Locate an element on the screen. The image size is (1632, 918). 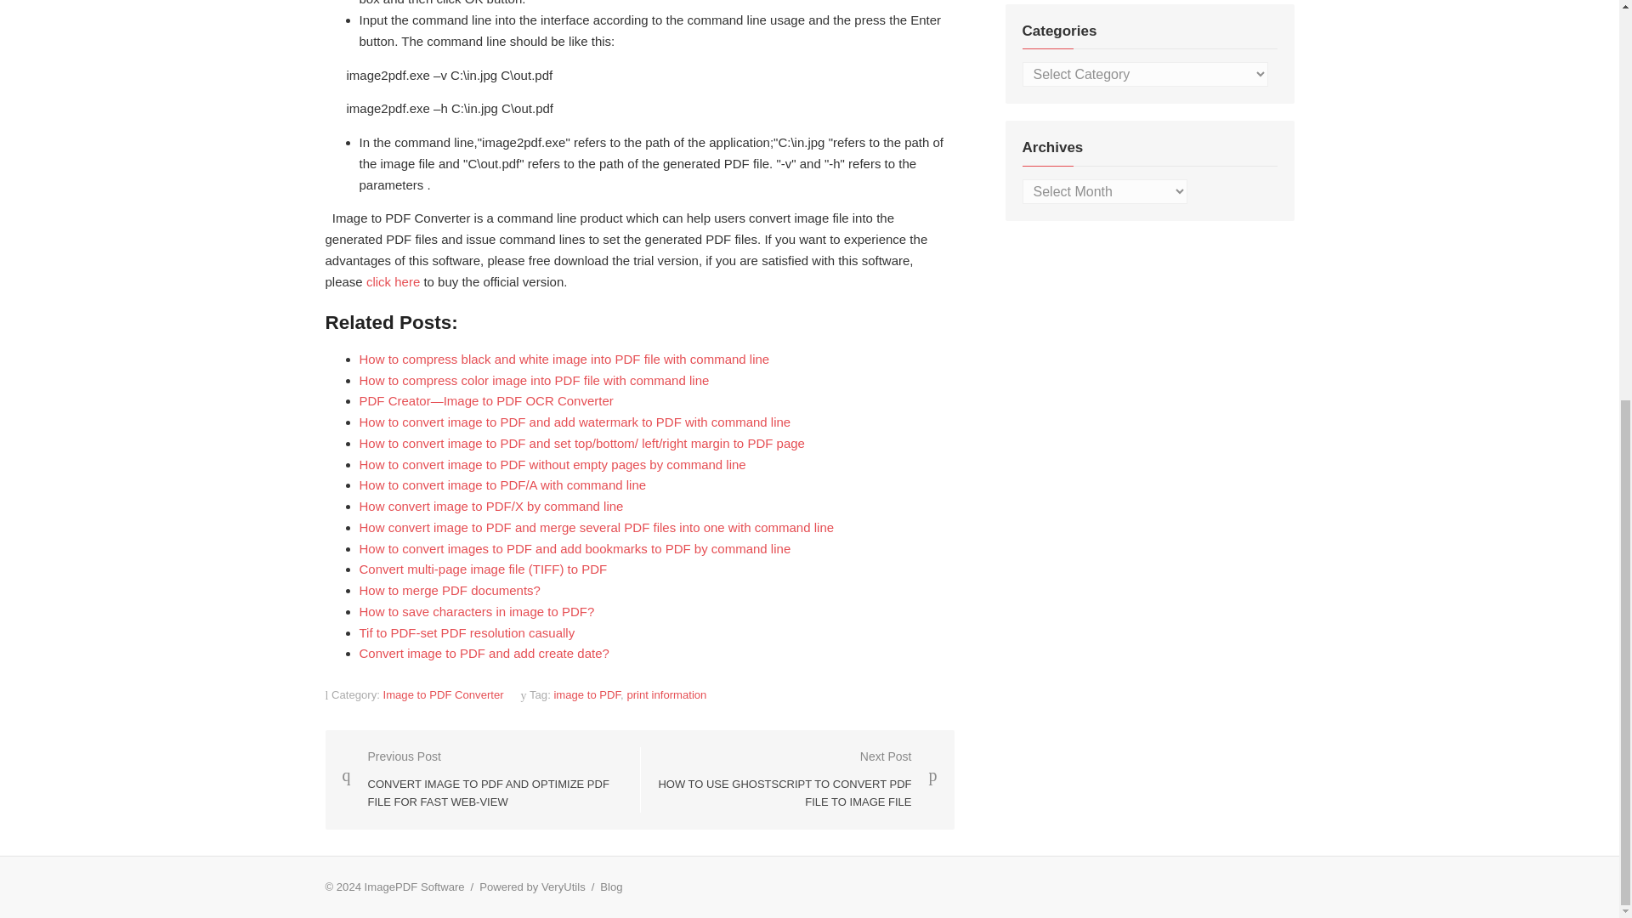
Convert image to PDF and add create date? is located at coordinates (484, 653).